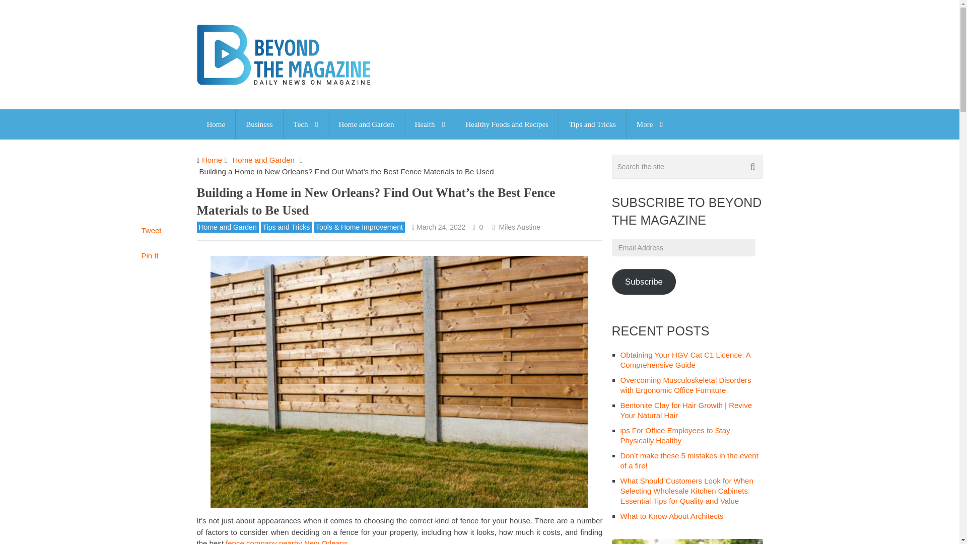  I want to click on View all posts in Home and Garden, so click(227, 227).